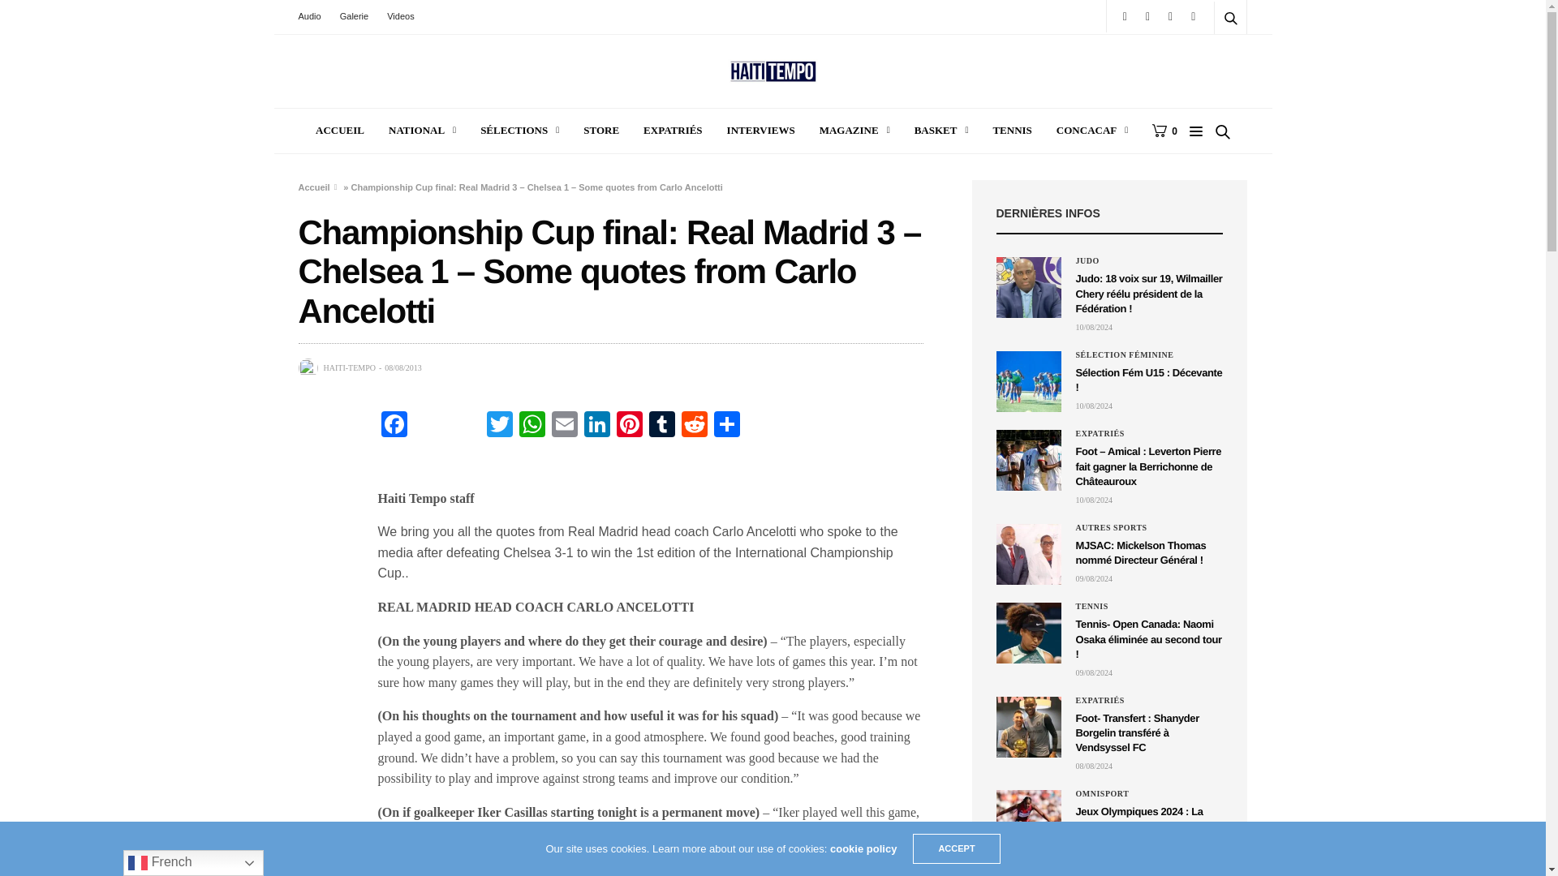 The image size is (1558, 876). What do you see at coordinates (694, 426) in the screenshot?
I see `Reddit` at bounding box center [694, 426].